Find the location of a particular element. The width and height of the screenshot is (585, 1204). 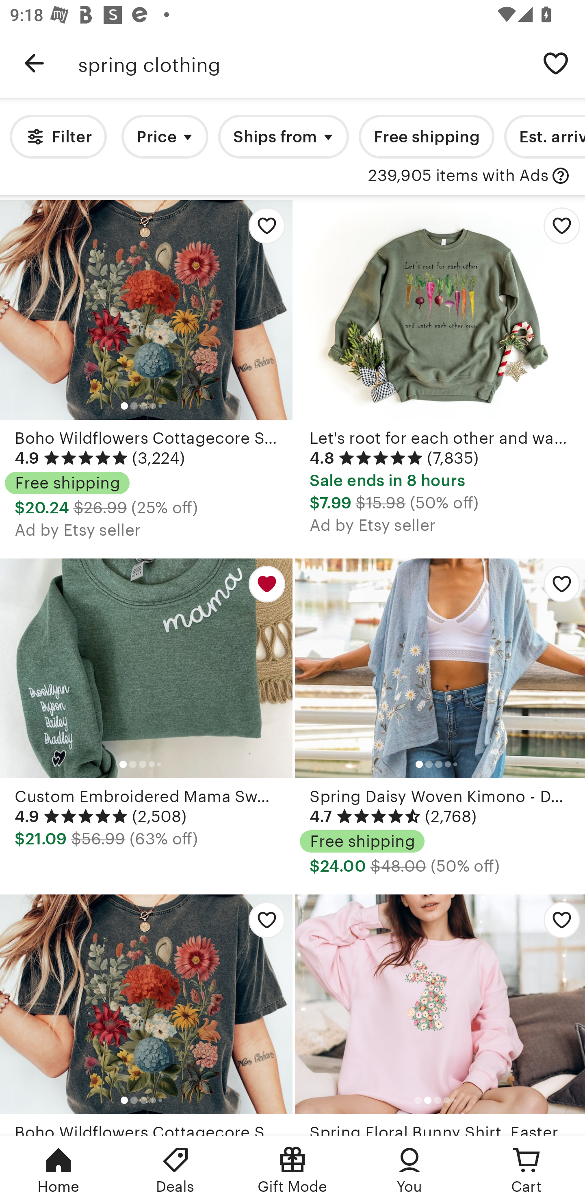

with Ads is located at coordinates (561, 176).